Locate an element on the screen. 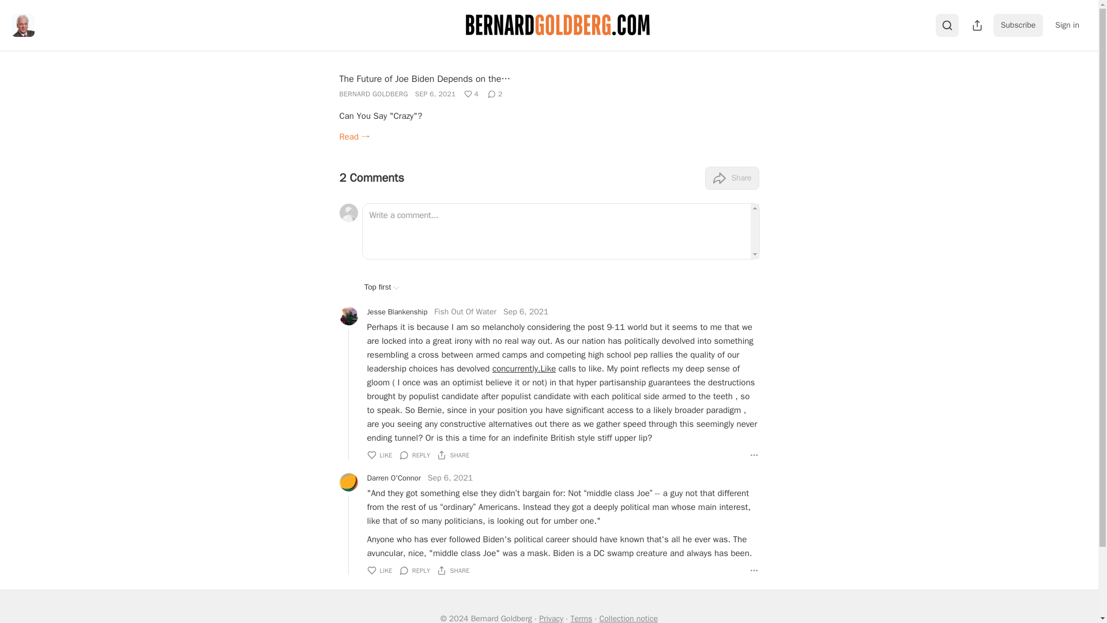 The width and height of the screenshot is (1107, 623). LIKE is located at coordinates (379, 455).